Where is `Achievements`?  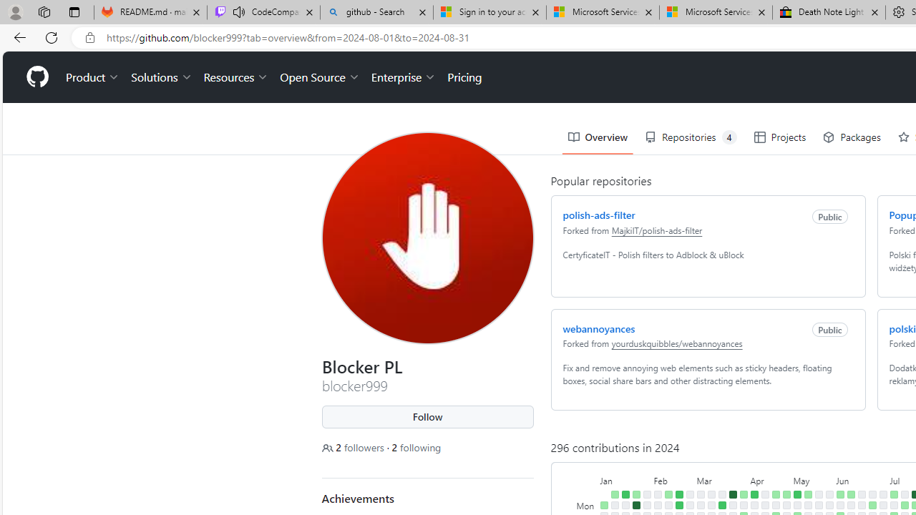 Achievements is located at coordinates (358, 498).